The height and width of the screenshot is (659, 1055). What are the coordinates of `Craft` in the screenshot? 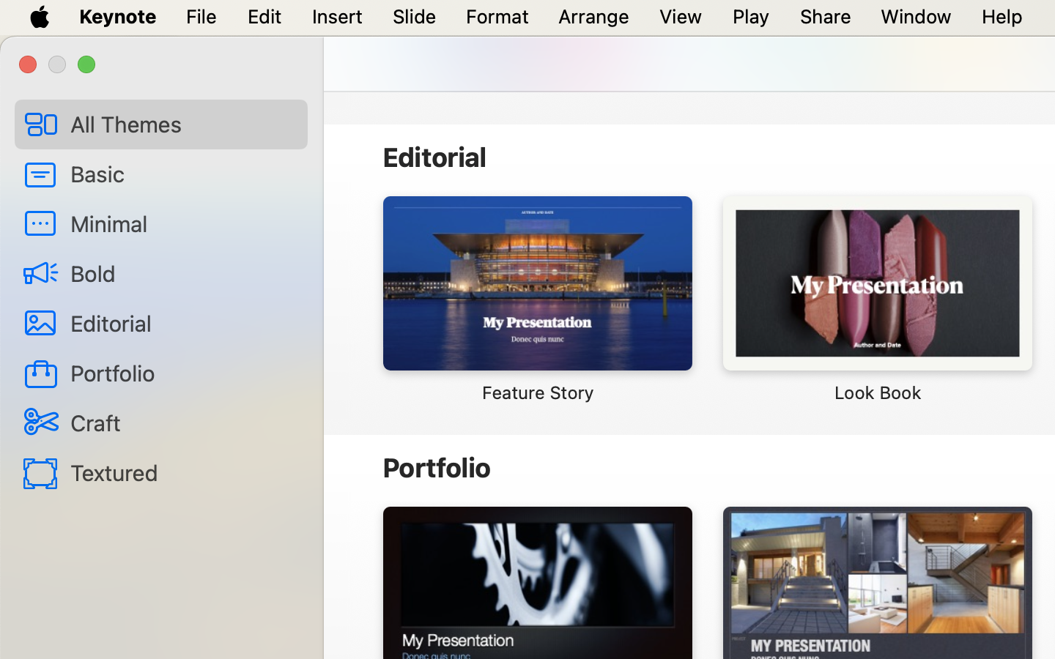 It's located at (183, 422).